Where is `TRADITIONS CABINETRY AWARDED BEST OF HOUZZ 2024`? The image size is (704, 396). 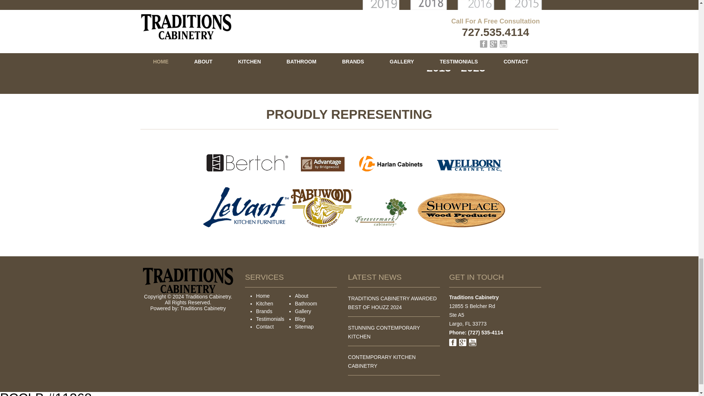 TRADITIONS CABINETRY AWARDED BEST OF HOUZZ 2024 is located at coordinates (392, 302).